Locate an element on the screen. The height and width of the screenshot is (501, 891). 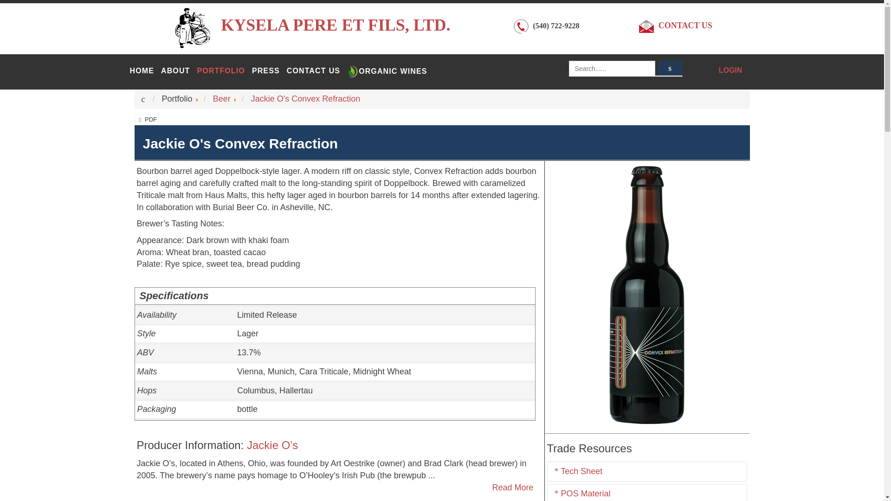
PDF is located at coordinates (147, 120).